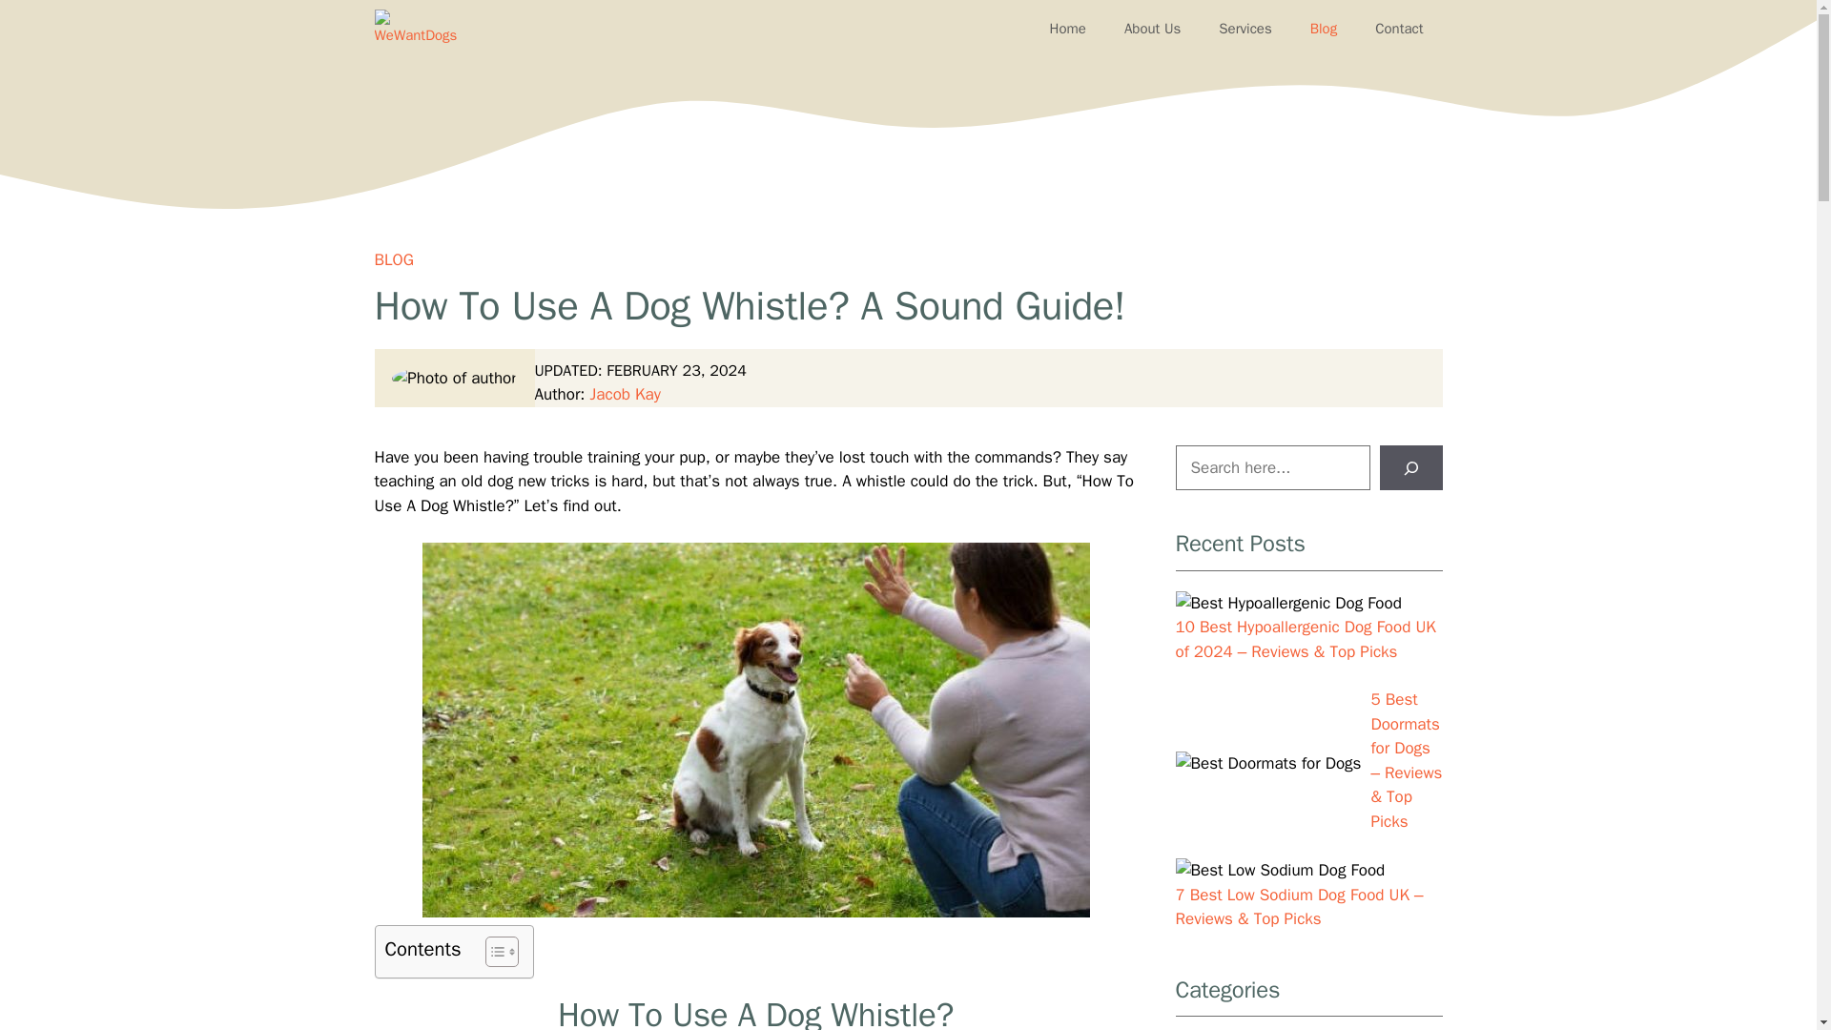 This screenshot has width=1831, height=1030. What do you see at coordinates (1399, 29) in the screenshot?
I see `Contact` at bounding box center [1399, 29].